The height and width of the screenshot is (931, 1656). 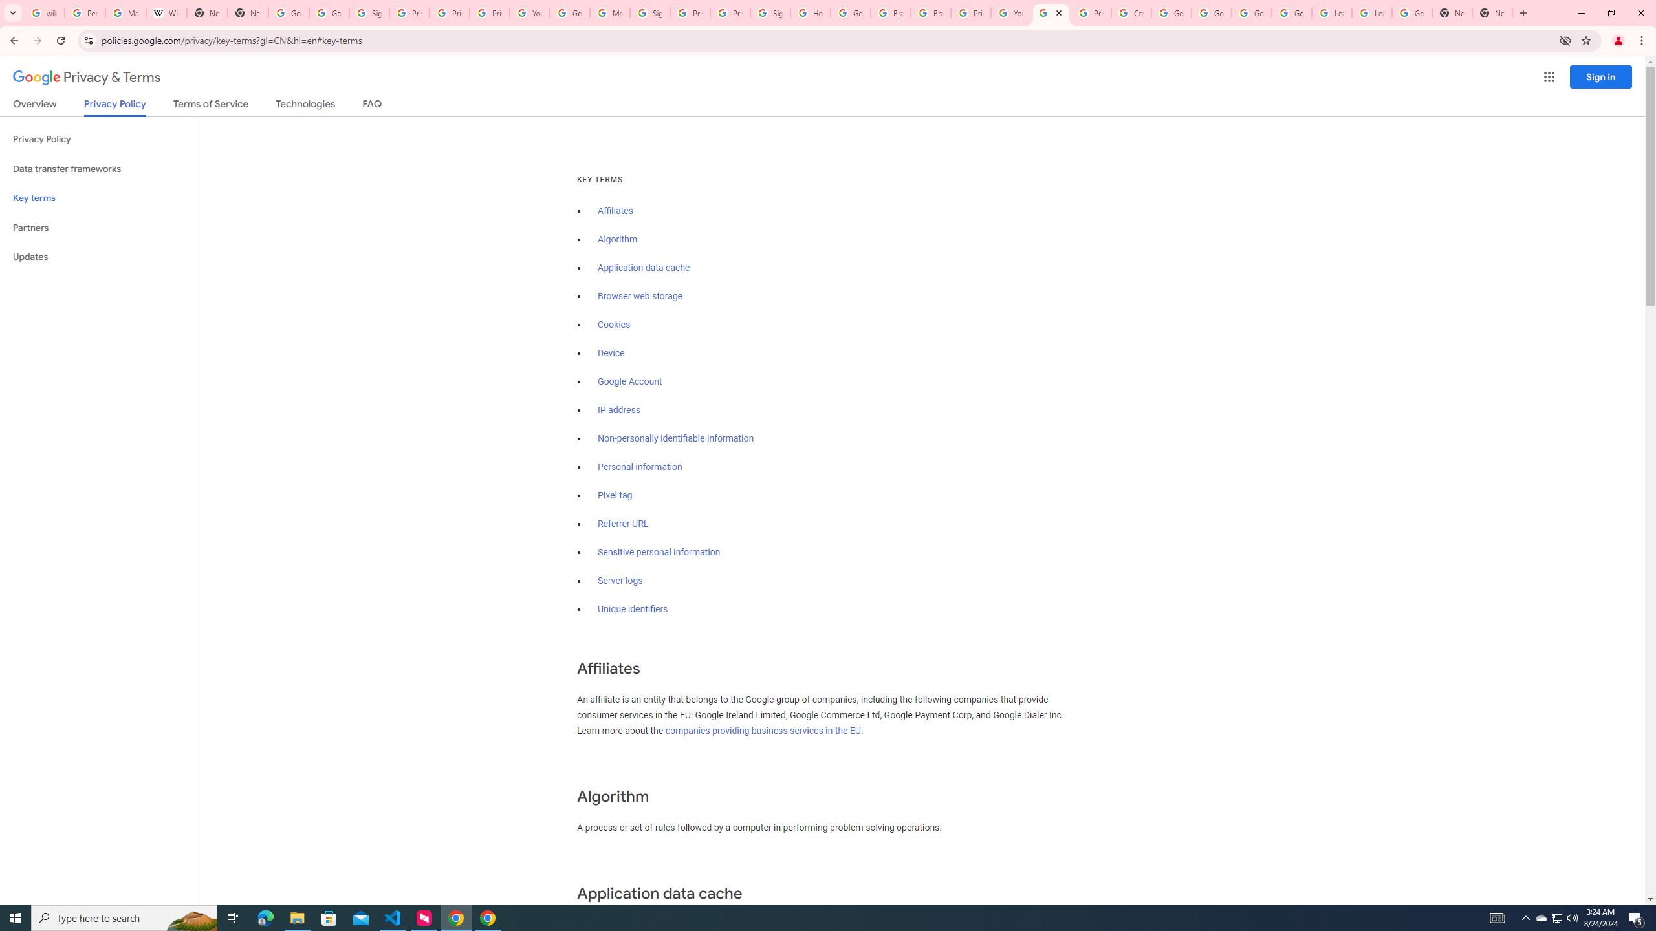 What do you see at coordinates (615, 495) in the screenshot?
I see `Pixel tag` at bounding box center [615, 495].